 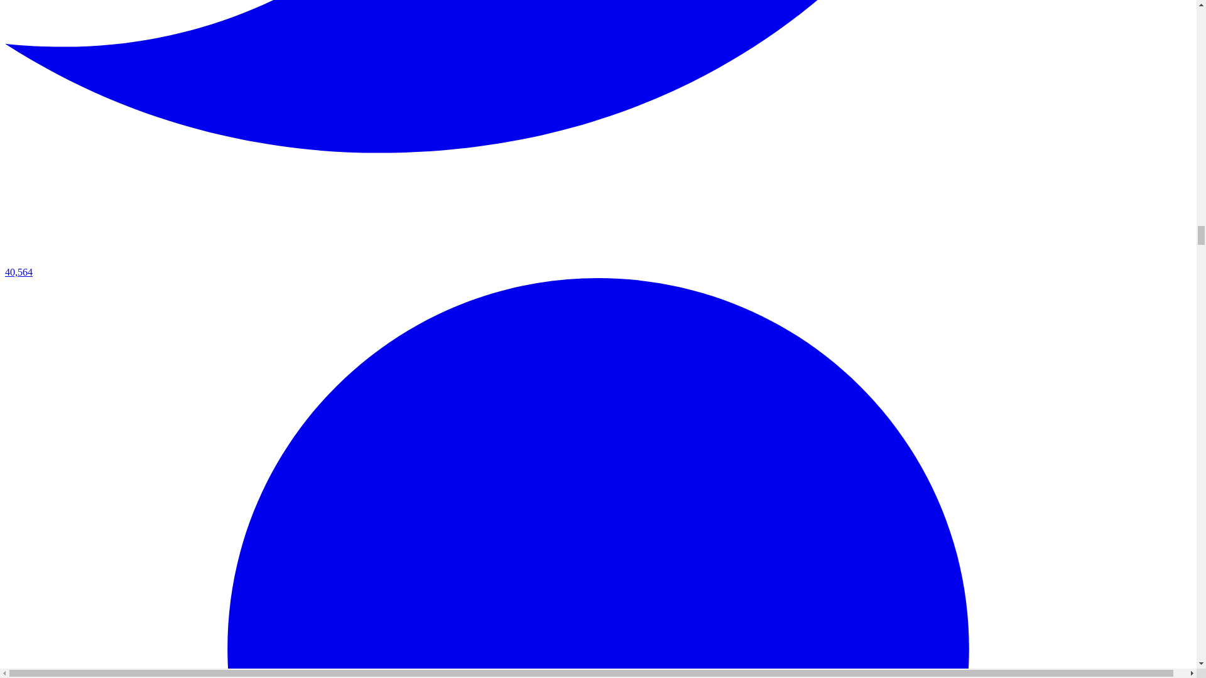 What do you see at coordinates (598, 266) in the screenshot?
I see `40,564 Tweets` at bounding box center [598, 266].